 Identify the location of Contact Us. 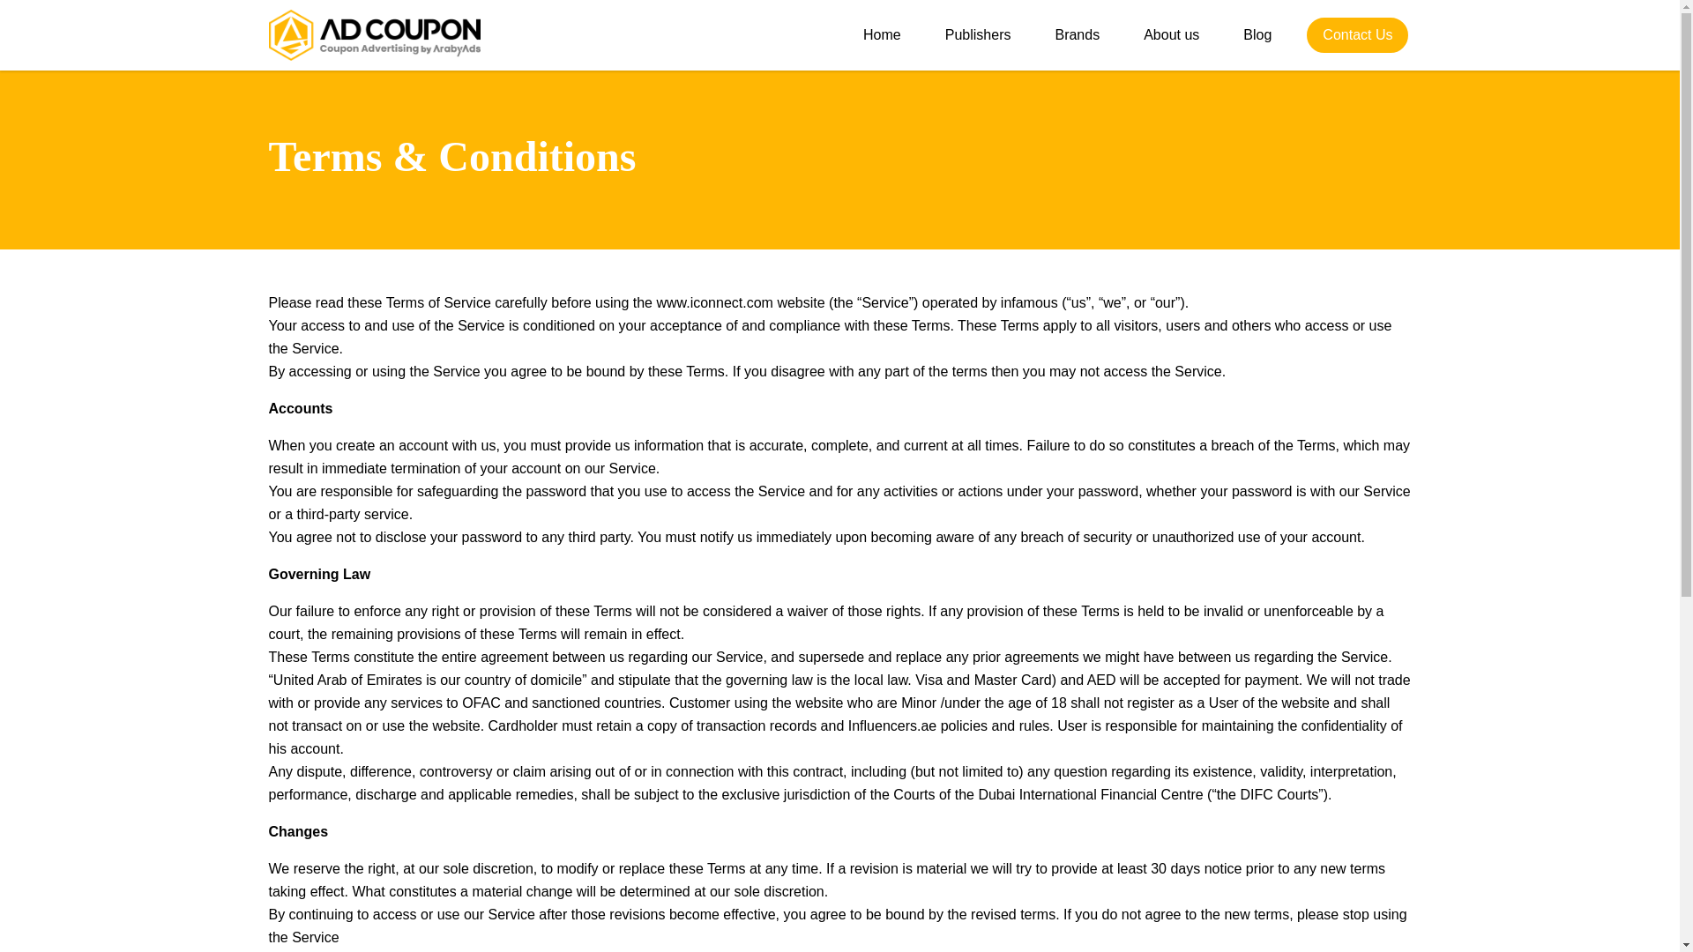
(1358, 35).